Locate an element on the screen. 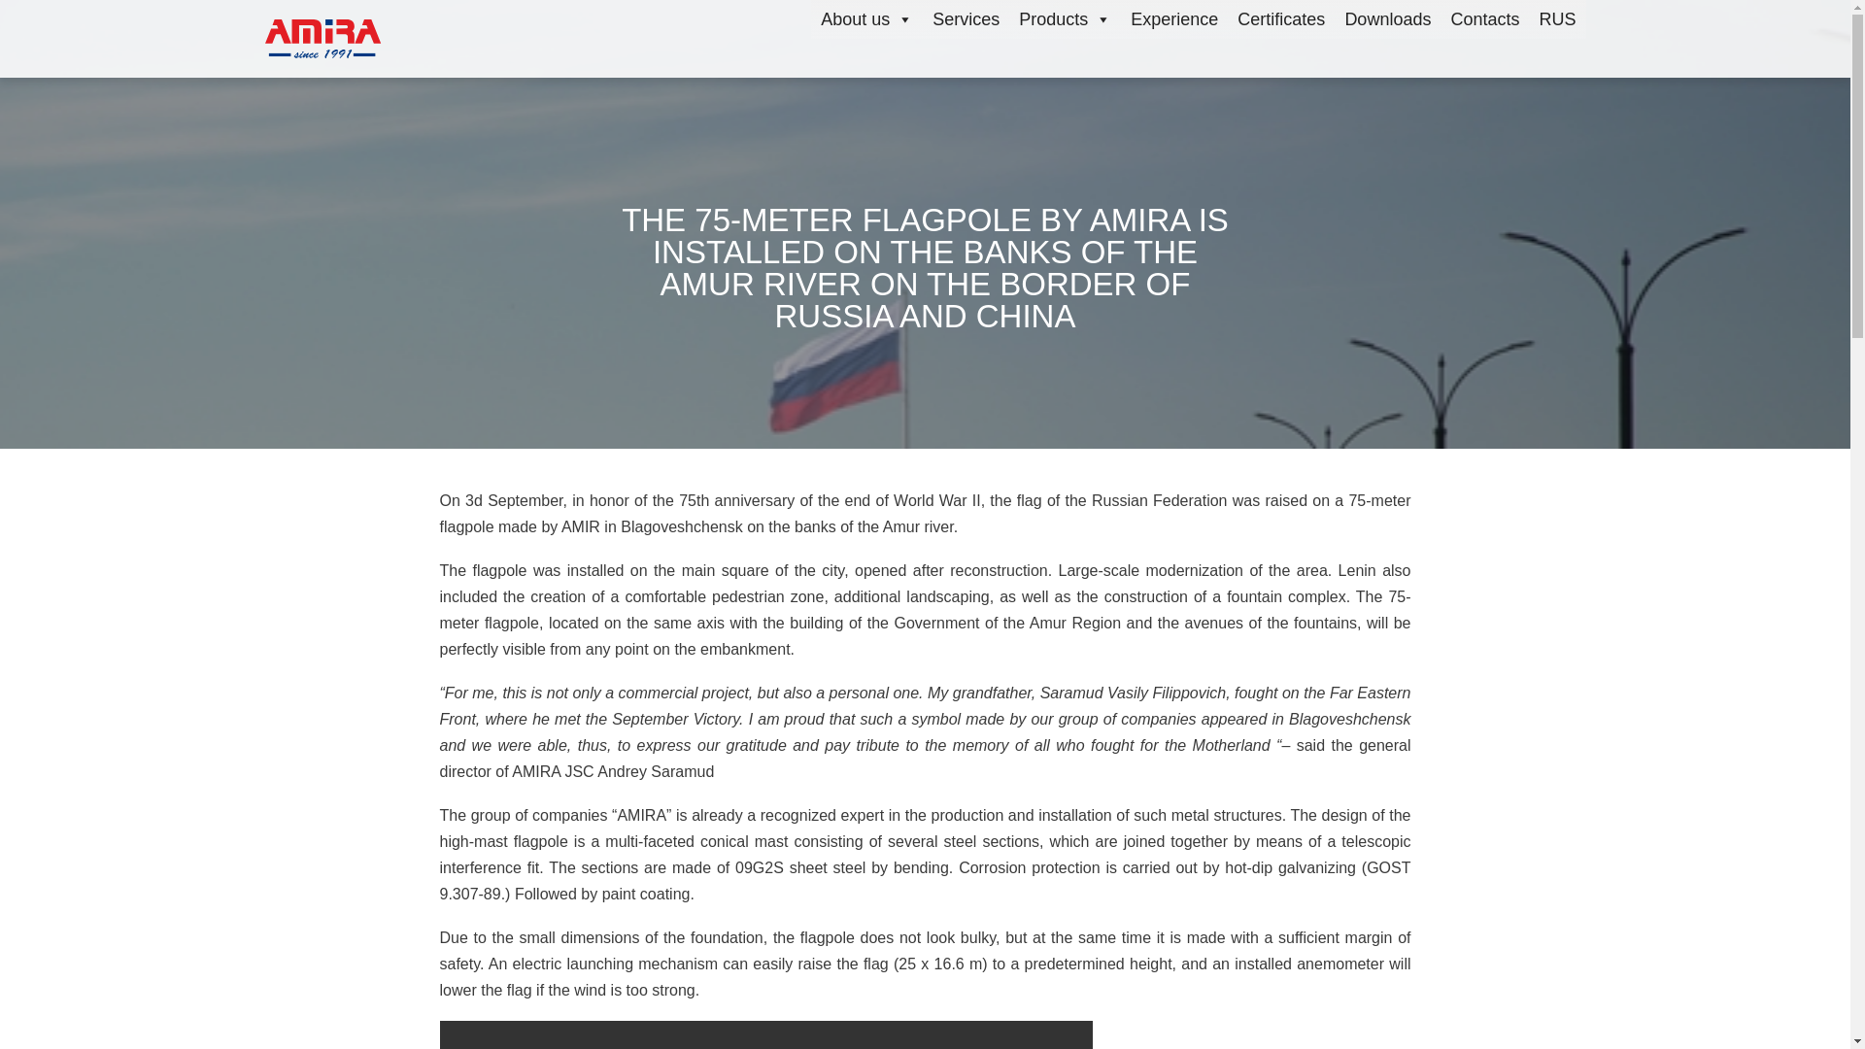  Products is located at coordinates (1065, 19).